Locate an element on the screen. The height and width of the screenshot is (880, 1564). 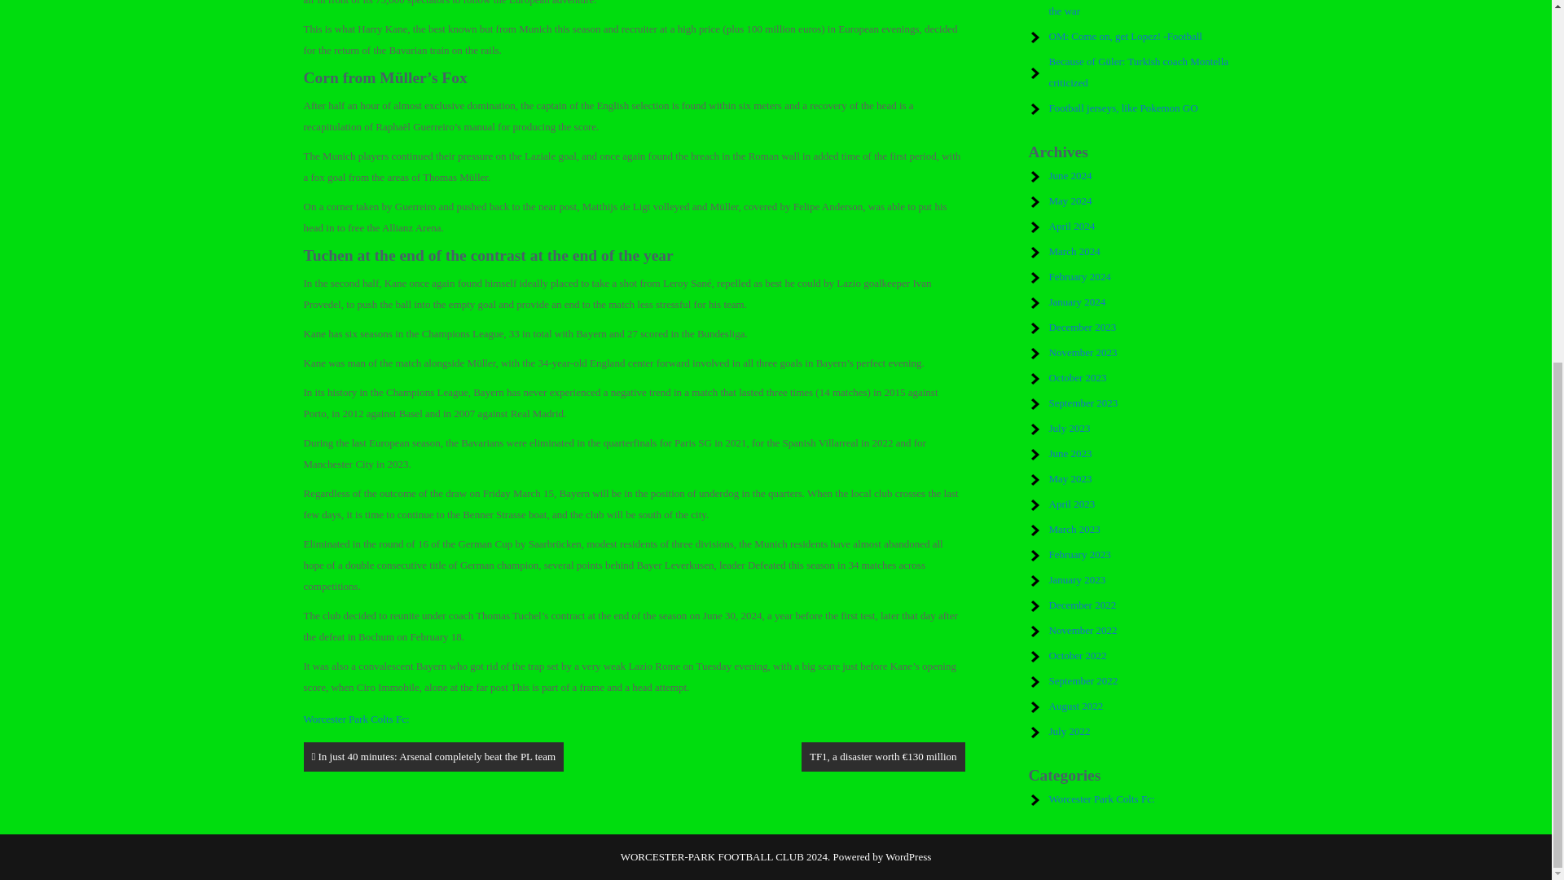
January 2023 is located at coordinates (1077, 580).